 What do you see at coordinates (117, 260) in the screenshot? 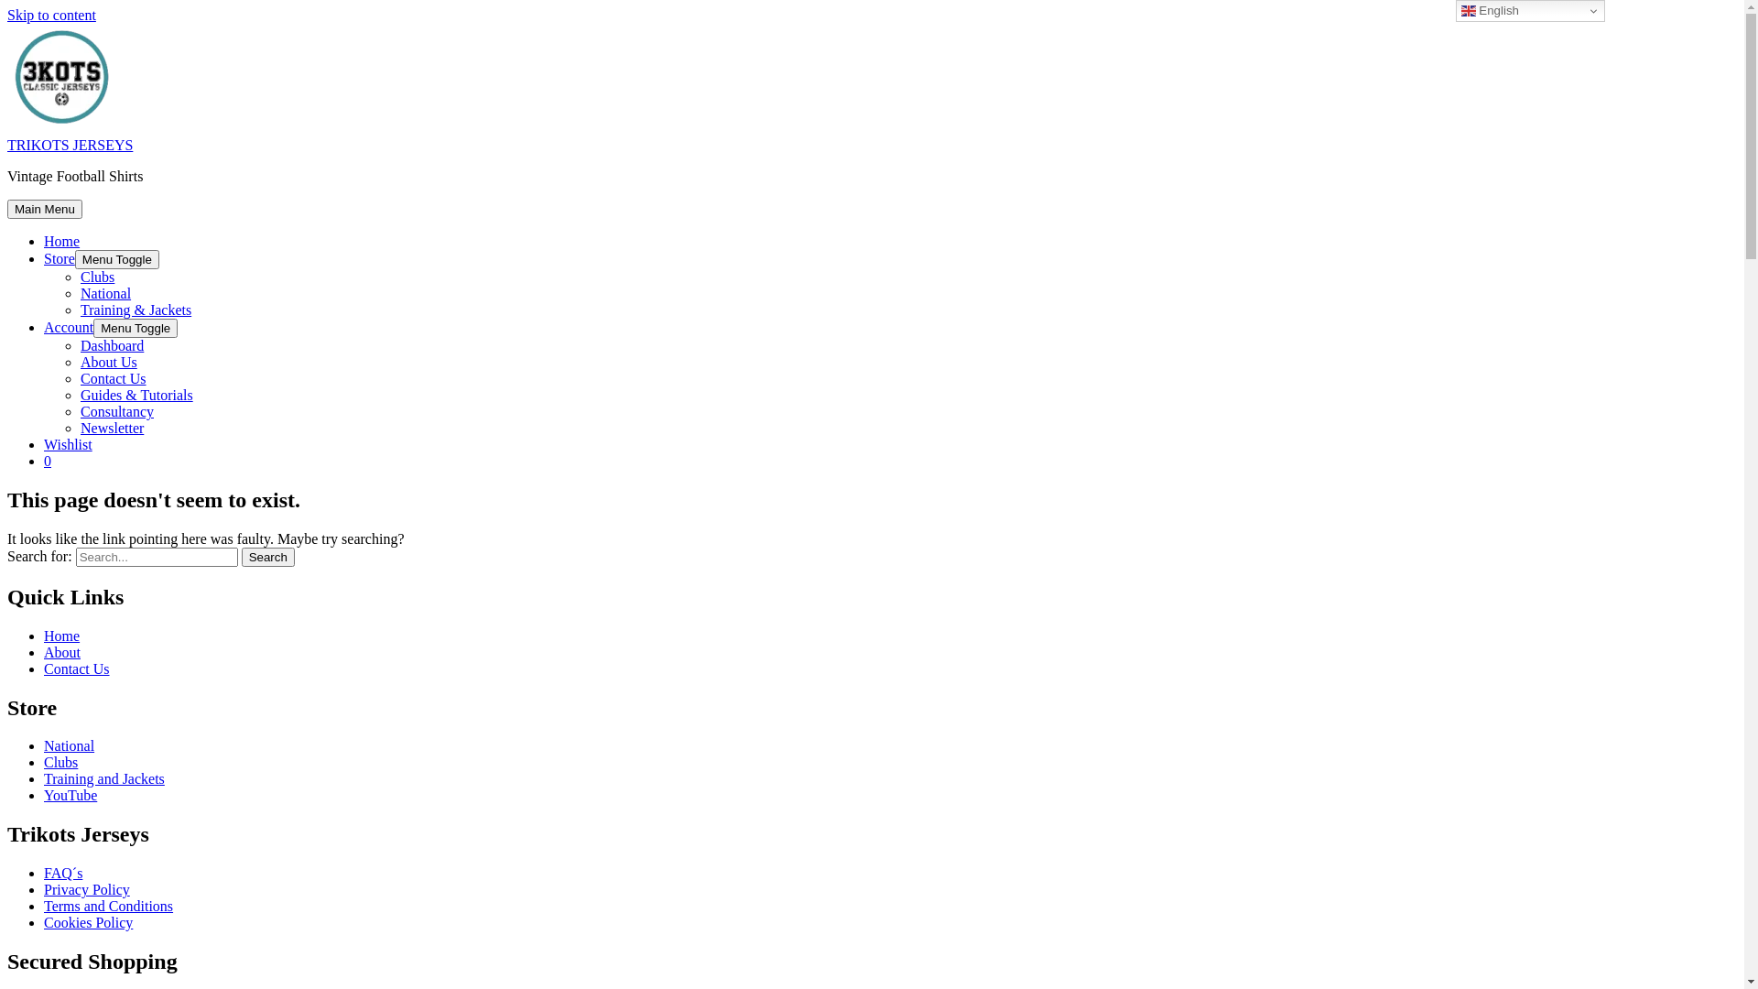
I see `Menu Toggle` at bounding box center [117, 260].